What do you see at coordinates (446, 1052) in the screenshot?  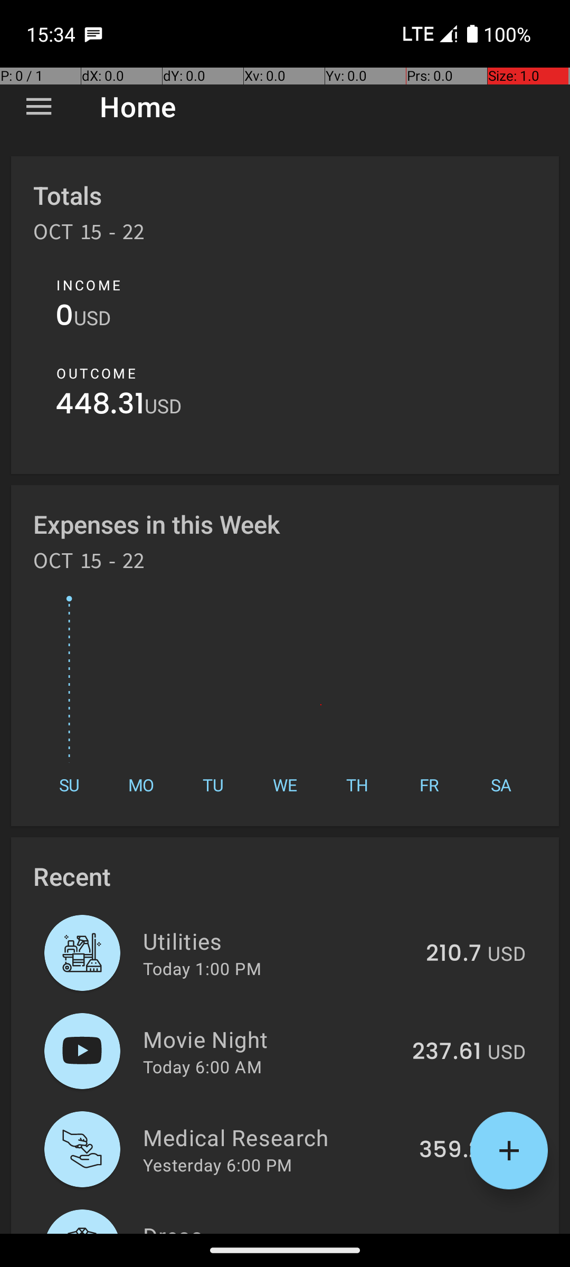 I see `237.61` at bounding box center [446, 1052].